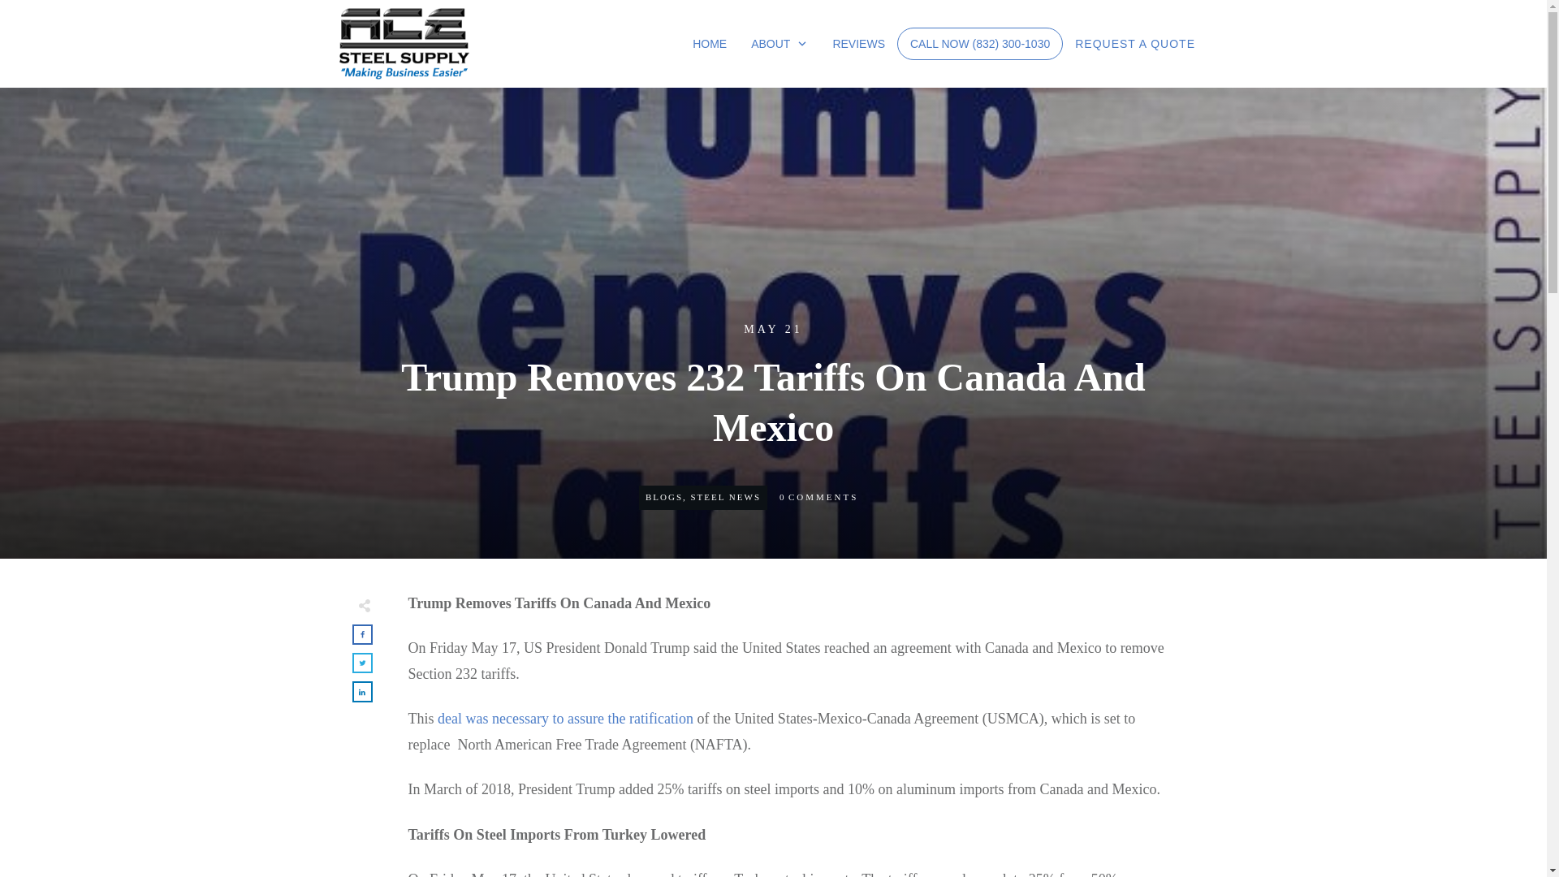 The width and height of the screenshot is (1559, 877). What do you see at coordinates (1135, 44) in the screenshot?
I see `REQUEST A QUOTE` at bounding box center [1135, 44].